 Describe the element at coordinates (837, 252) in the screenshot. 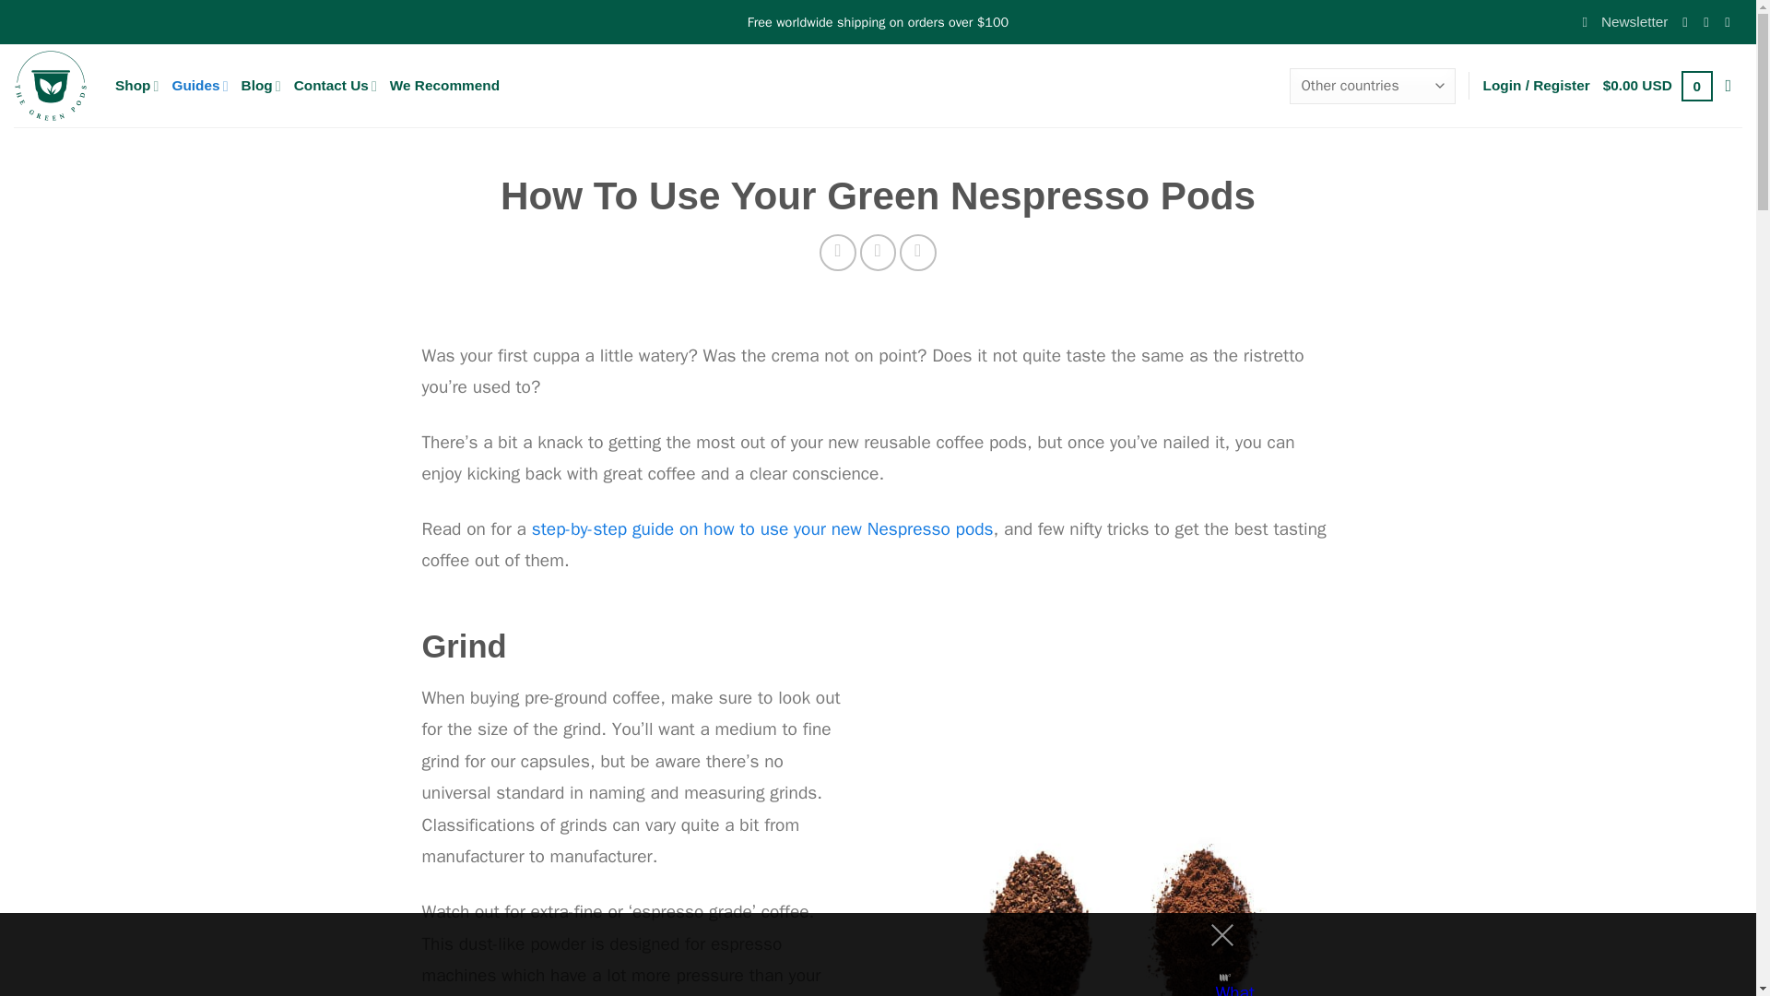

I see `Share on Facebook` at that location.